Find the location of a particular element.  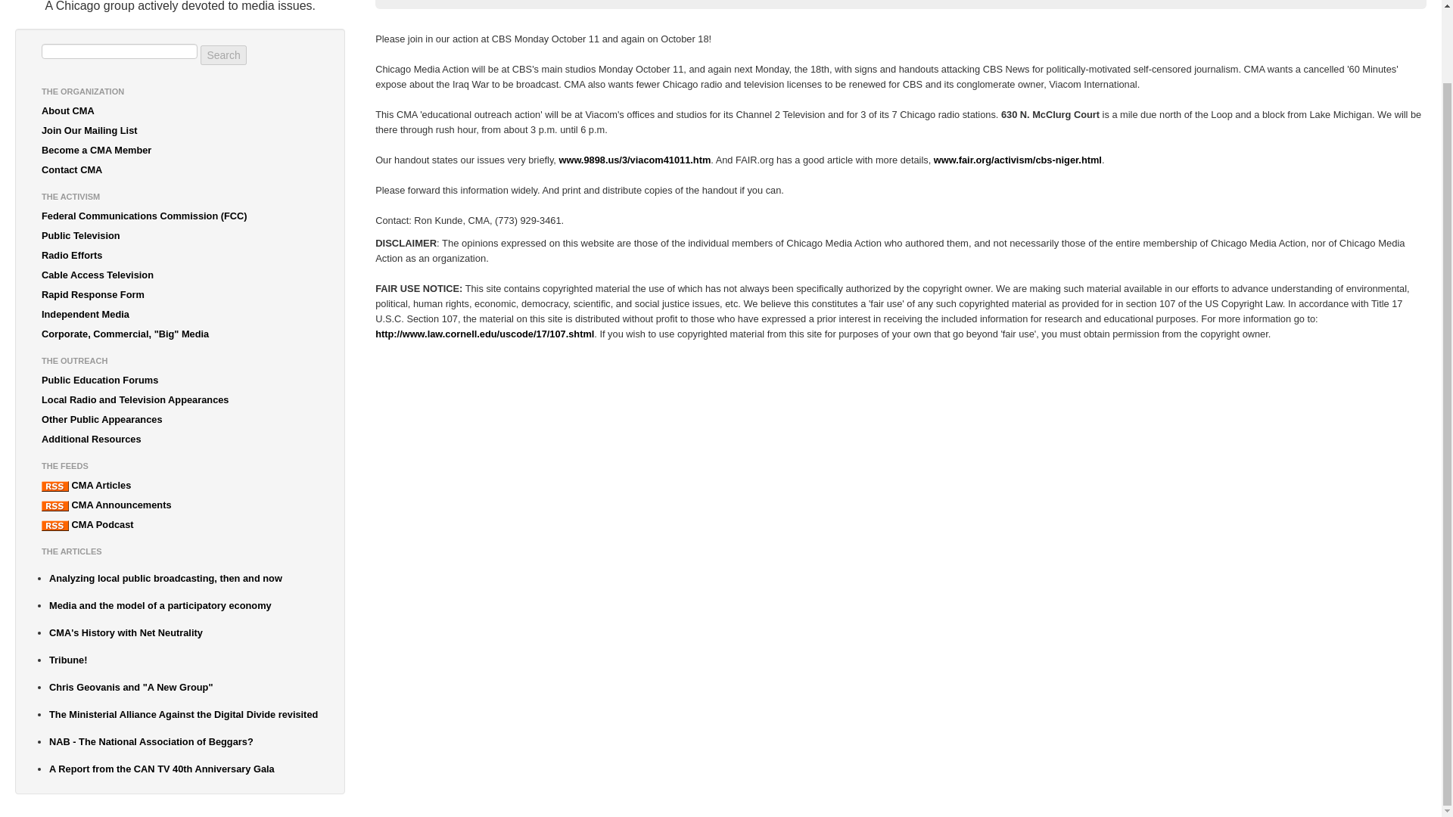

Rapid Response Form is located at coordinates (180, 294).